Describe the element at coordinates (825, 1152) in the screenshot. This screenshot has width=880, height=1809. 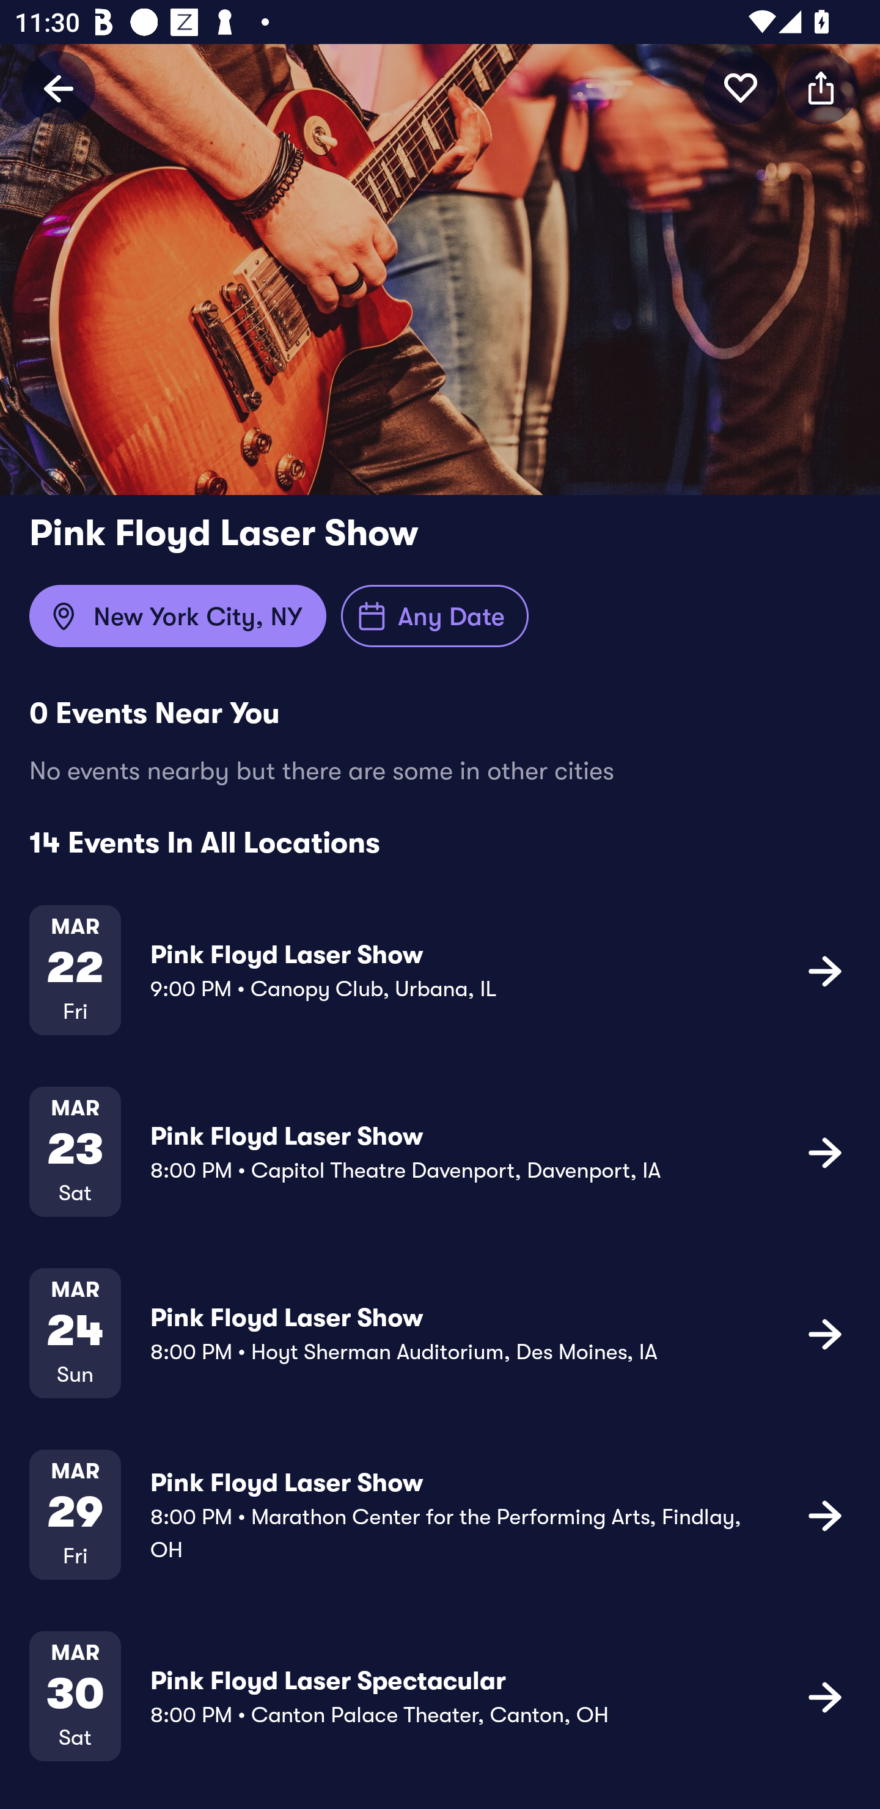
I see `icon button` at that location.